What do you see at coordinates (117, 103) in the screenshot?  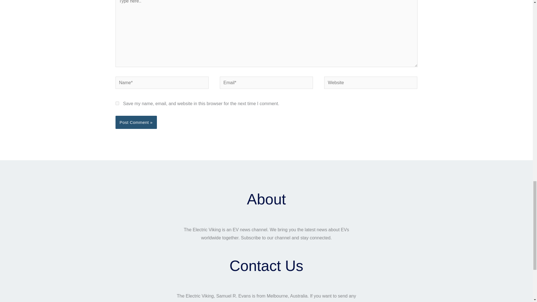 I see `yes` at bounding box center [117, 103].